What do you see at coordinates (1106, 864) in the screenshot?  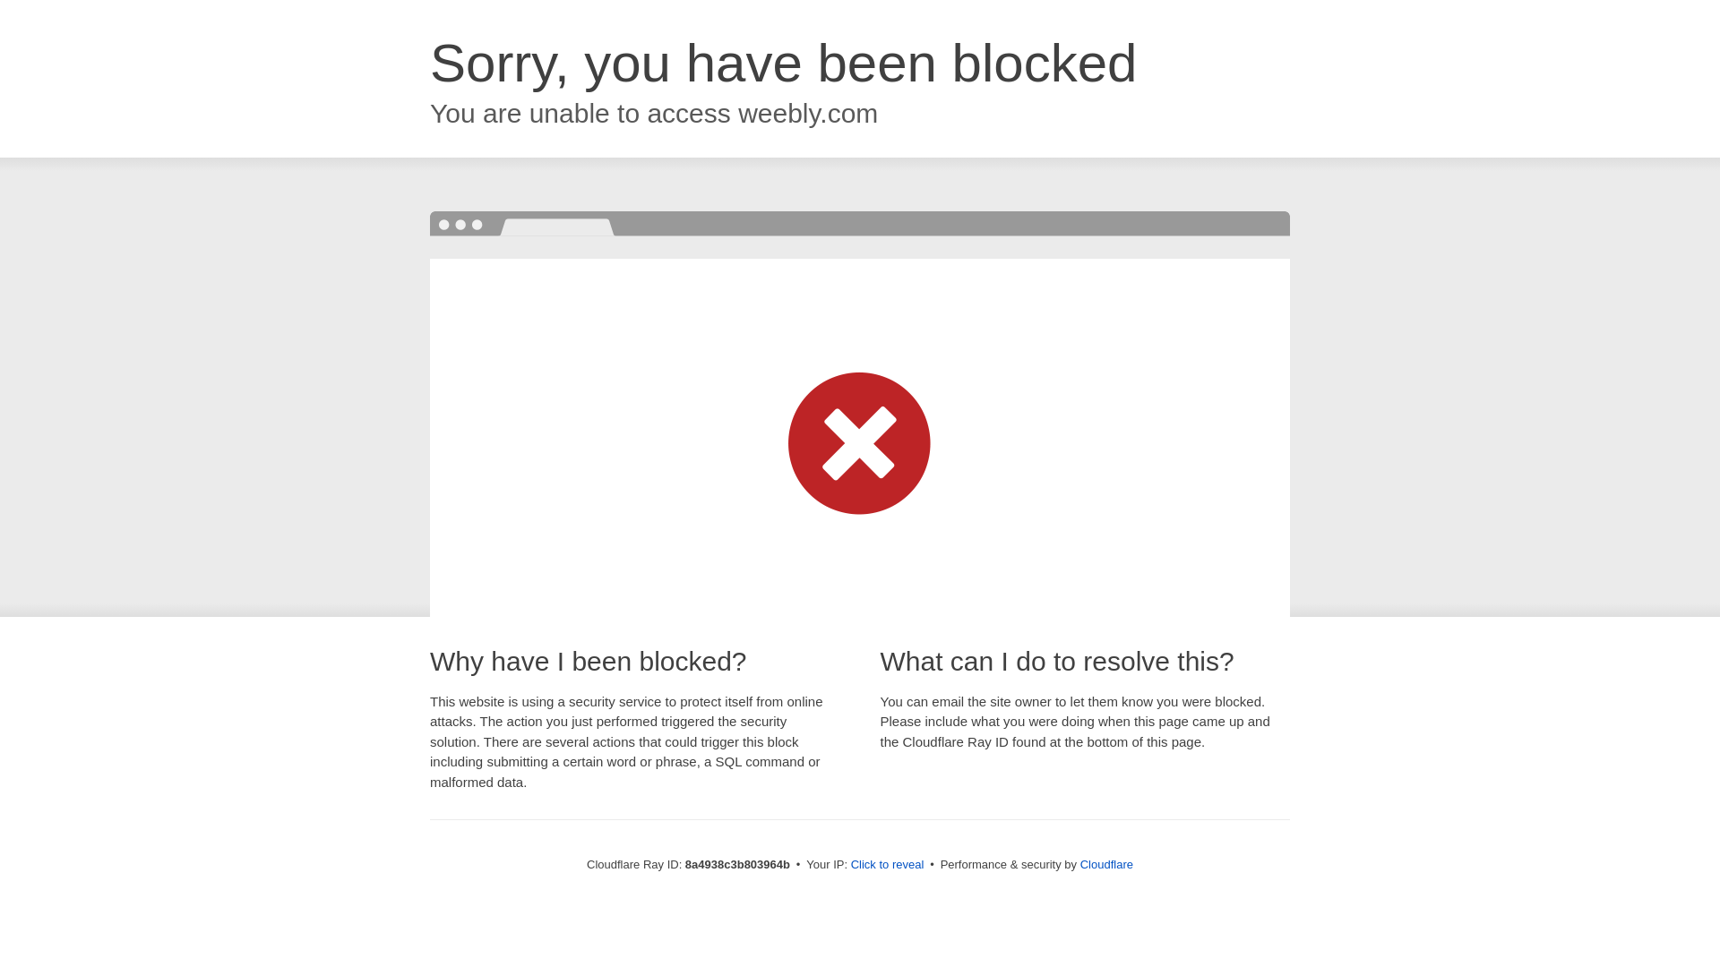 I see `Cloudflare` at bounding box center [1106, 864].